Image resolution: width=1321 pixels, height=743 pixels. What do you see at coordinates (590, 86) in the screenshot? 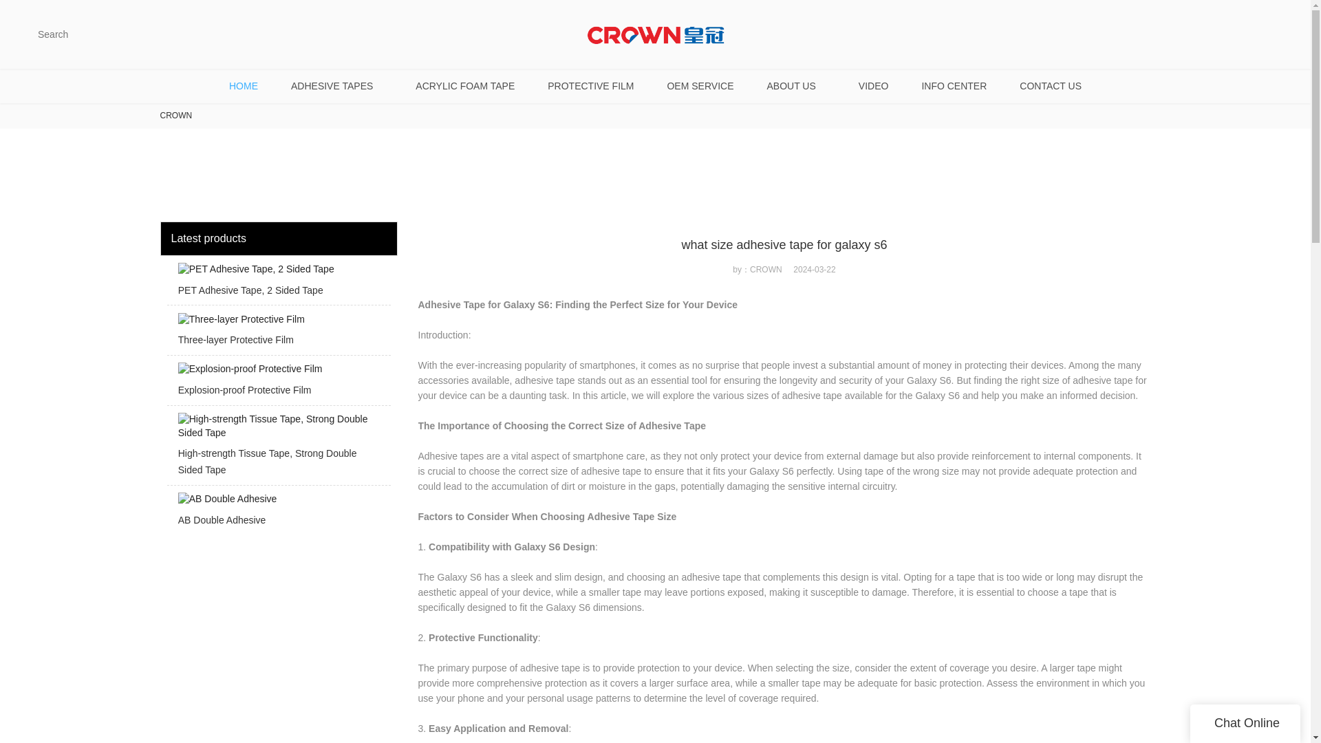
I see `PROTECTIVE FILM` at bounding box center [590, 86].